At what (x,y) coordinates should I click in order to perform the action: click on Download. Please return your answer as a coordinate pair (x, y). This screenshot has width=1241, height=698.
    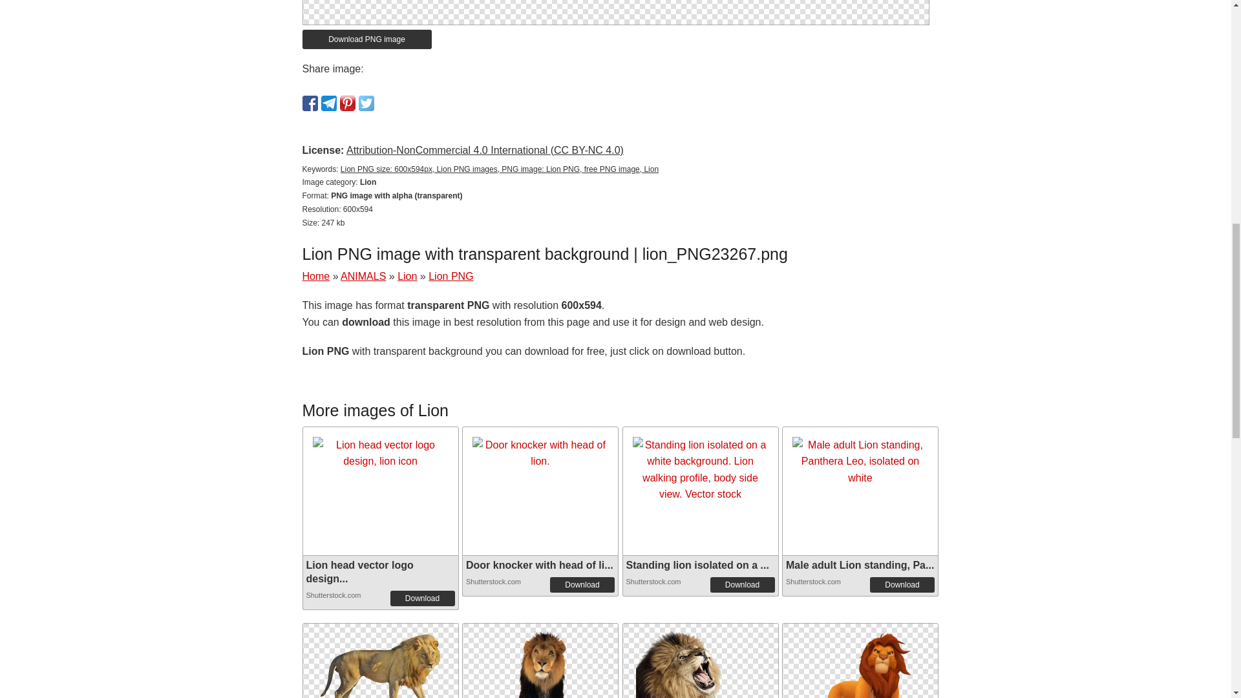
    Looking at the image, I should click on (742, 584).